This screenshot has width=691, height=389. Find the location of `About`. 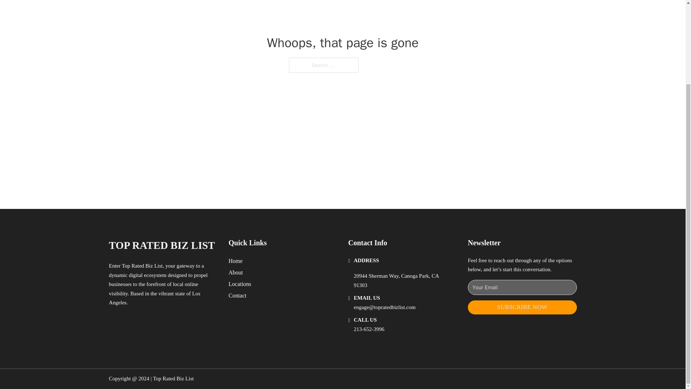

About is located at coordinates (236, 272).